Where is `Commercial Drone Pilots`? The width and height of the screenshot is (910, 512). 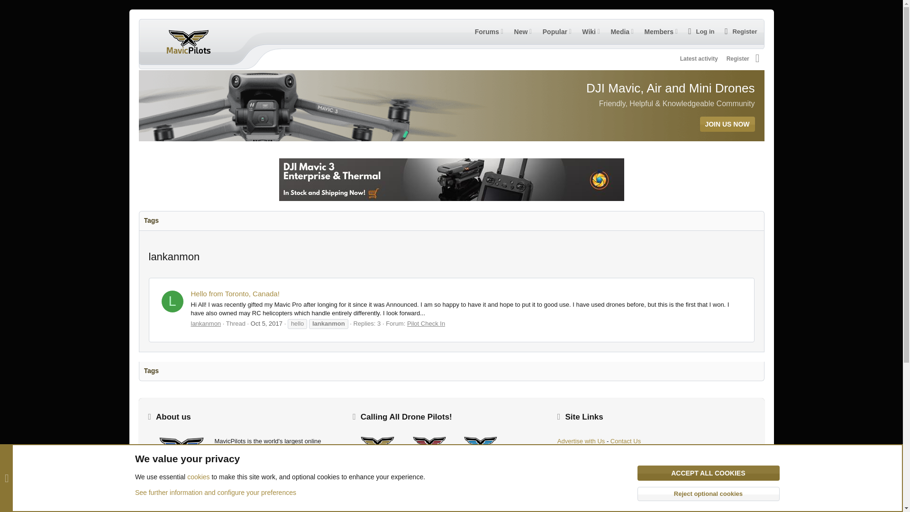 Commercial Drone Pilots is located at coordinates (429, 473).